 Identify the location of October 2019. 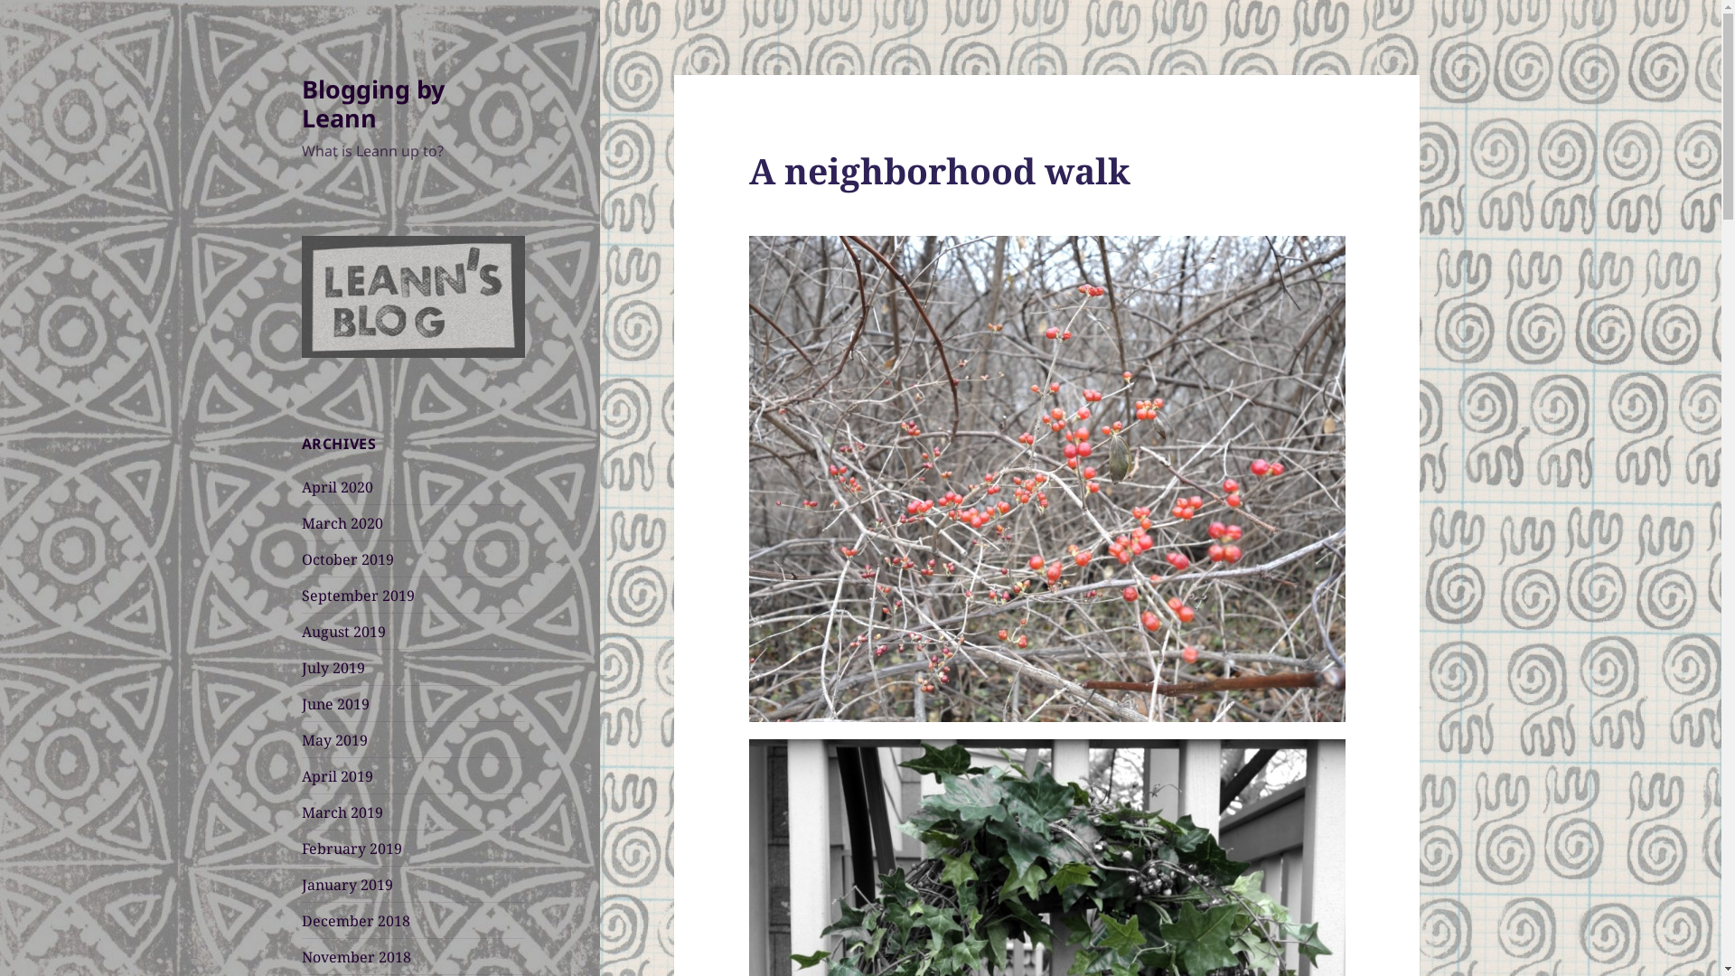
(348, 559).